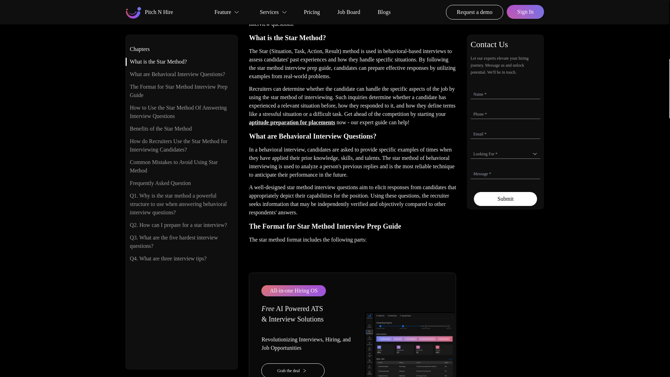 The width and height of the screenshot is (670, 377). What do you see at coordinates (292, 122) in the screenshot?
I see `aptitude preparation for placements` at bounding box center [292, 122].